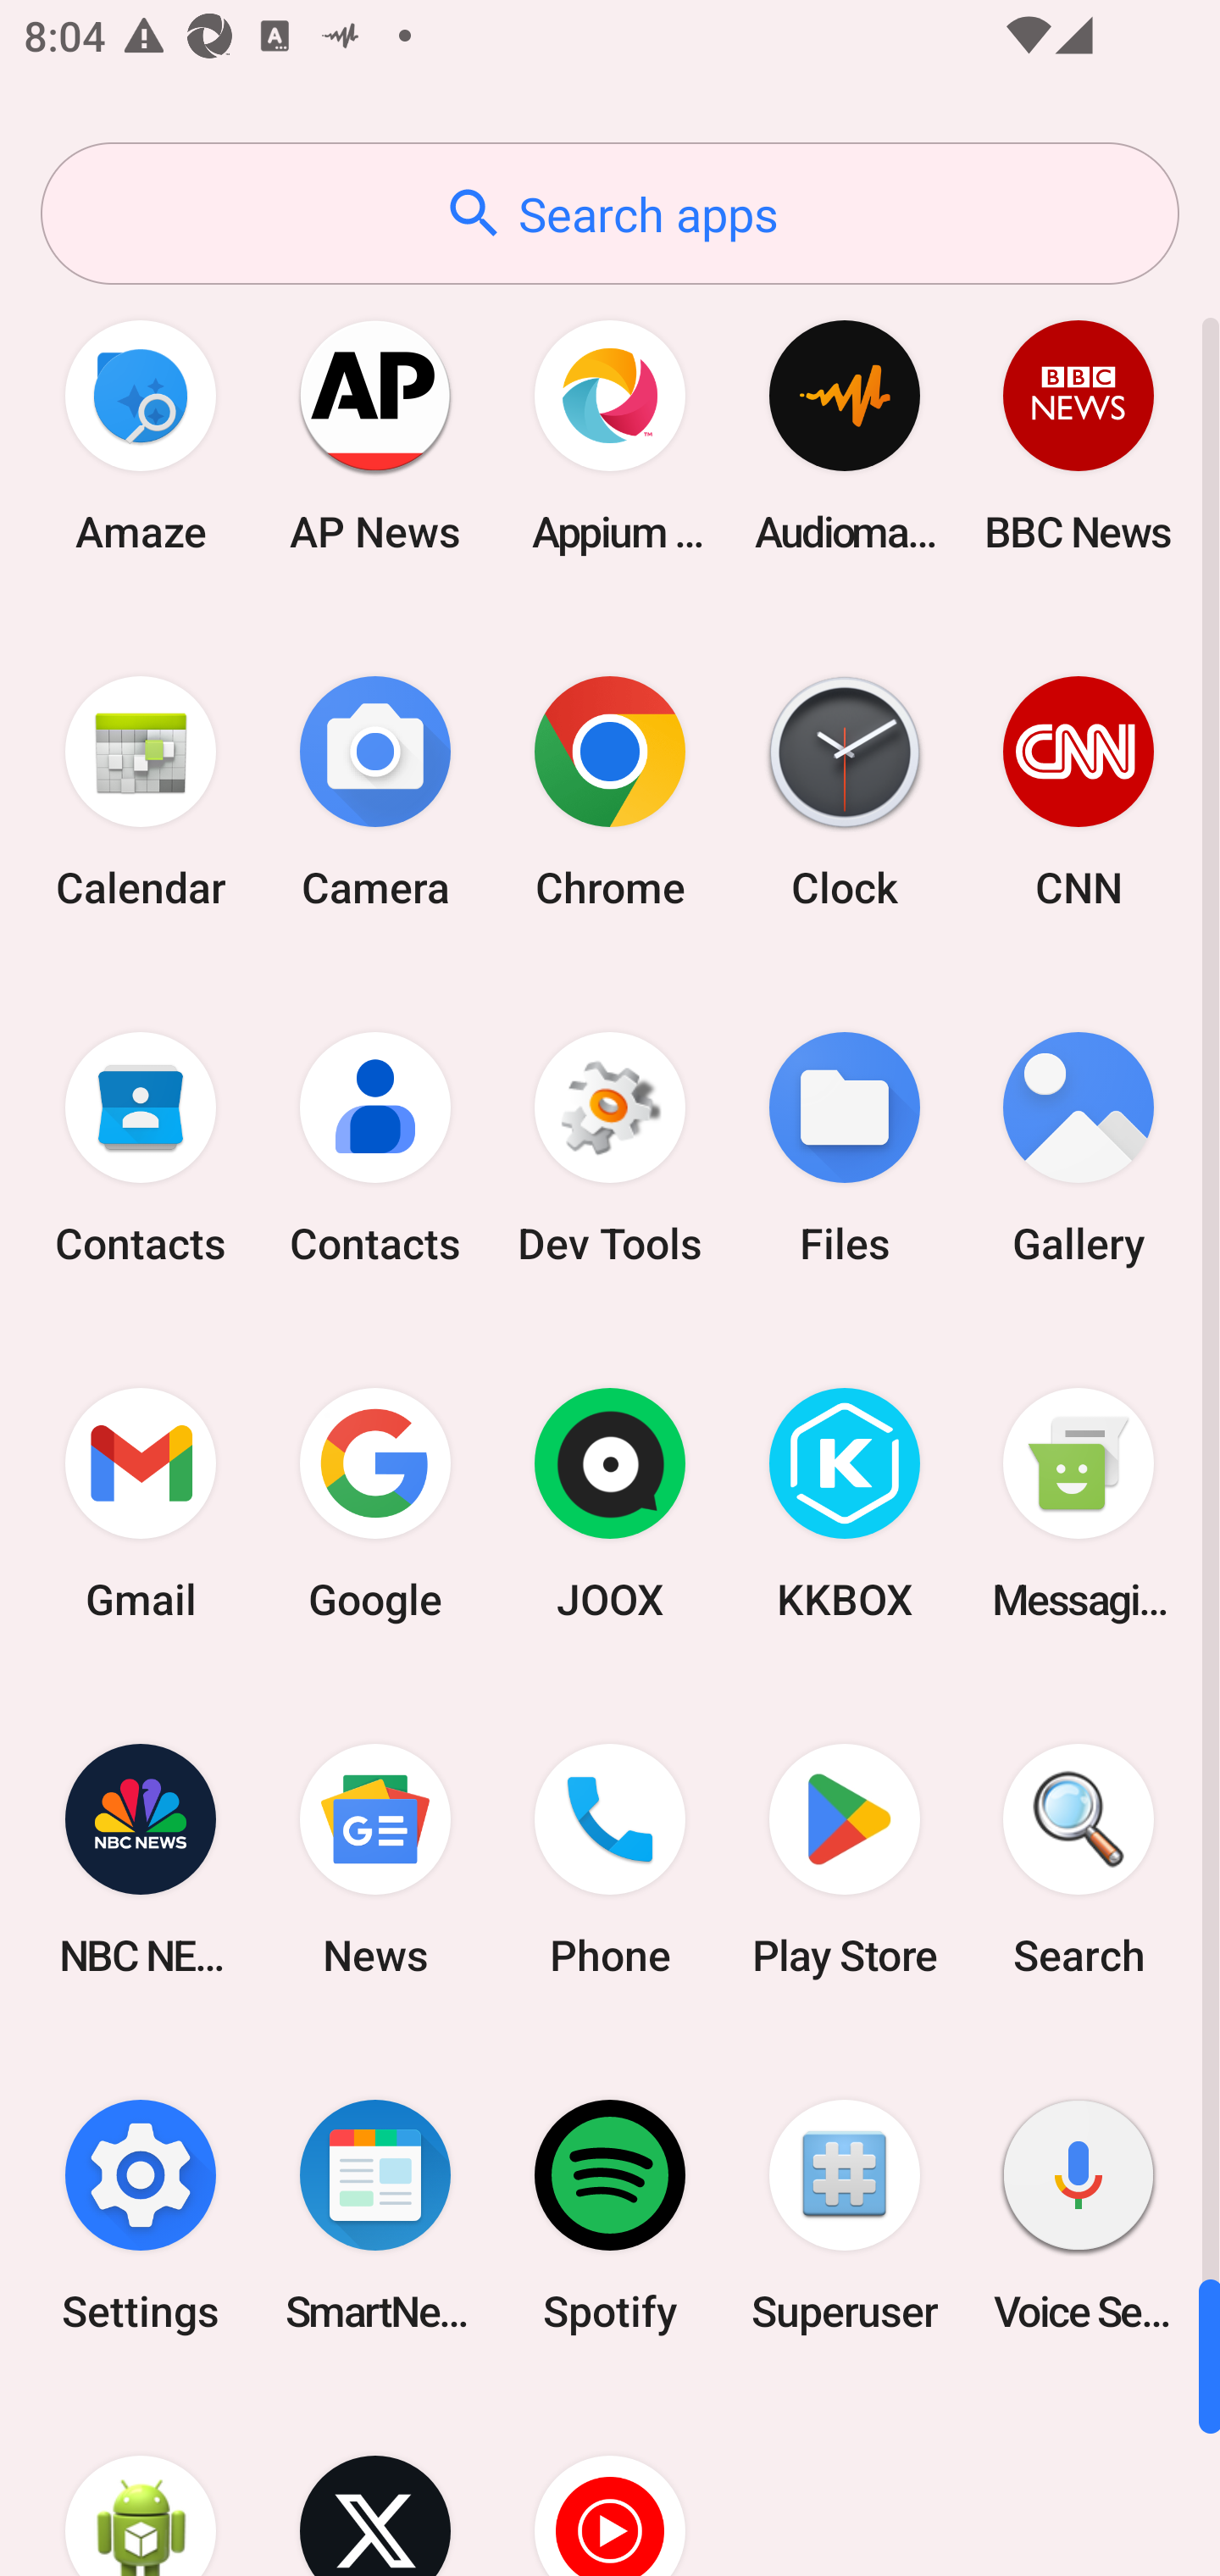 Image resolution: width=1220 pixels, height=2576 pixels. What do you see at coordinates (141, 1859) in the screenshot?
I see `NBC NEWS` at bounding box center [141, 1859].